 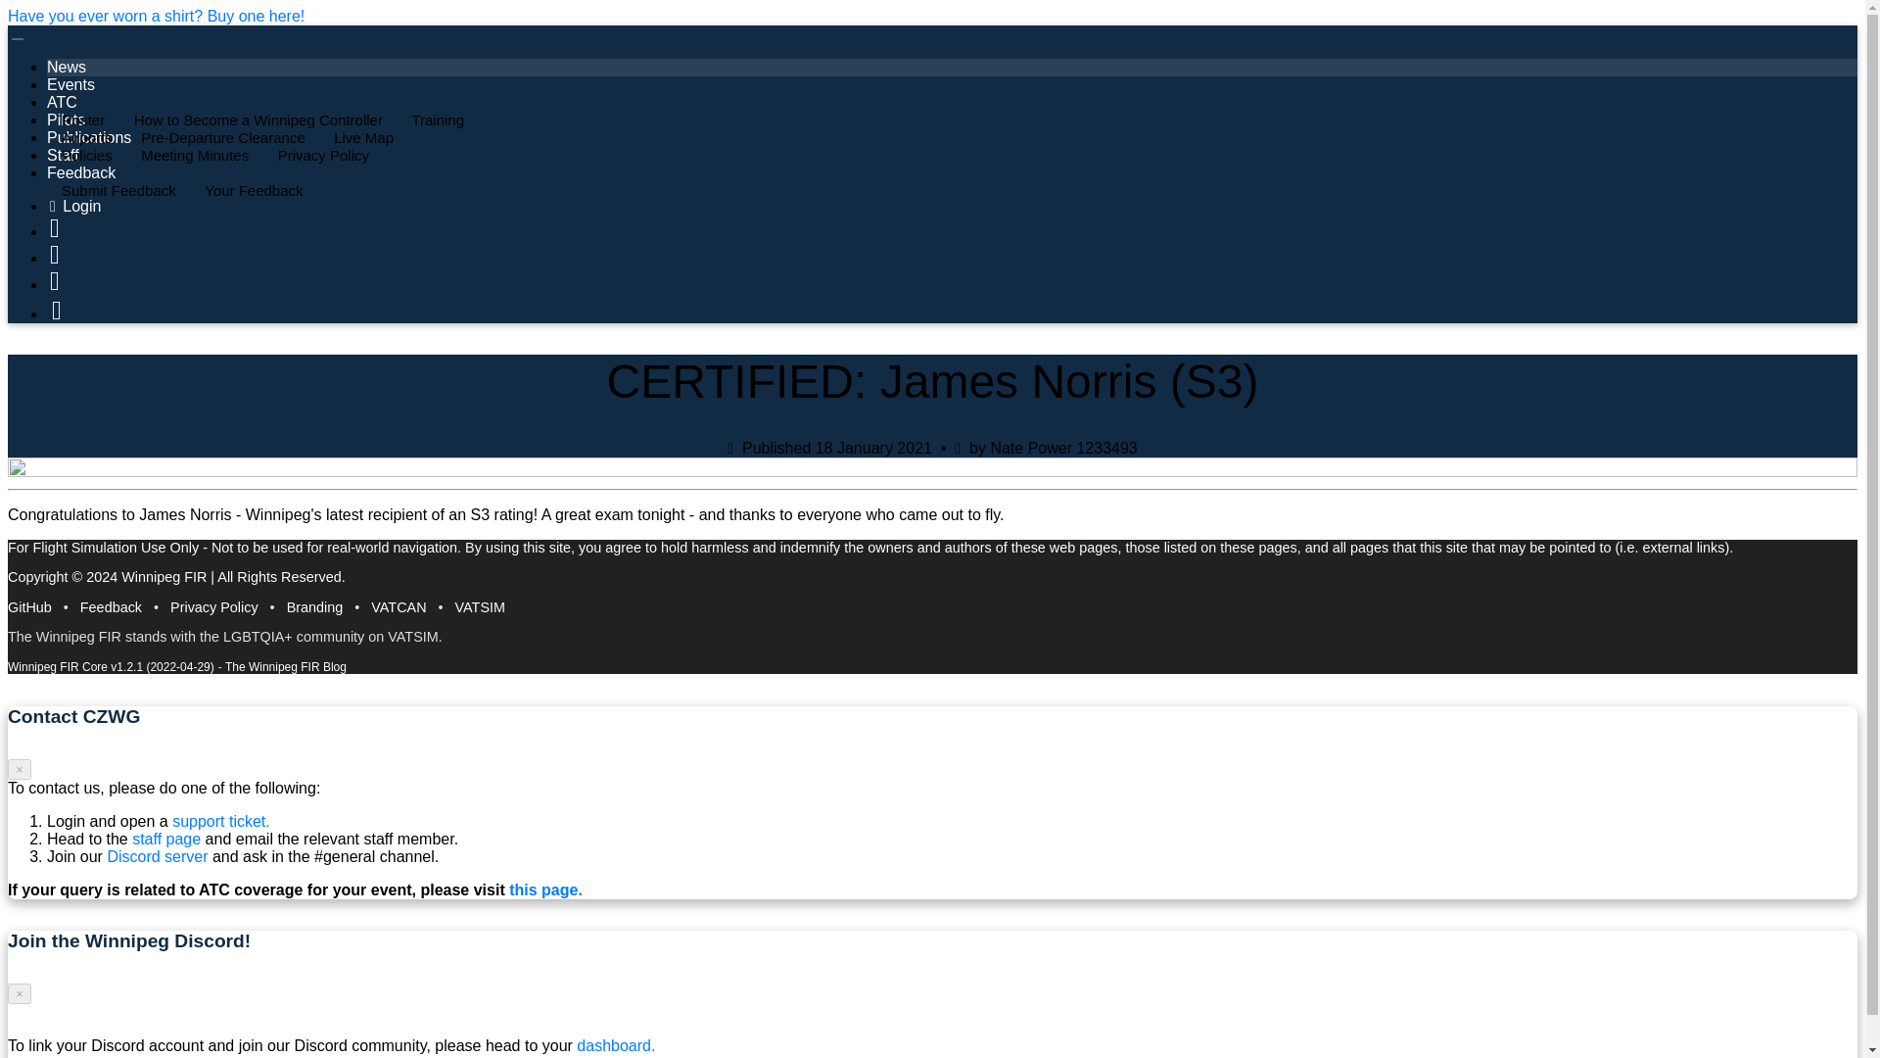 What do you see at coordinates (315, 607) in the screenshot?
I see `Branding` at bounding box center [315, 607].